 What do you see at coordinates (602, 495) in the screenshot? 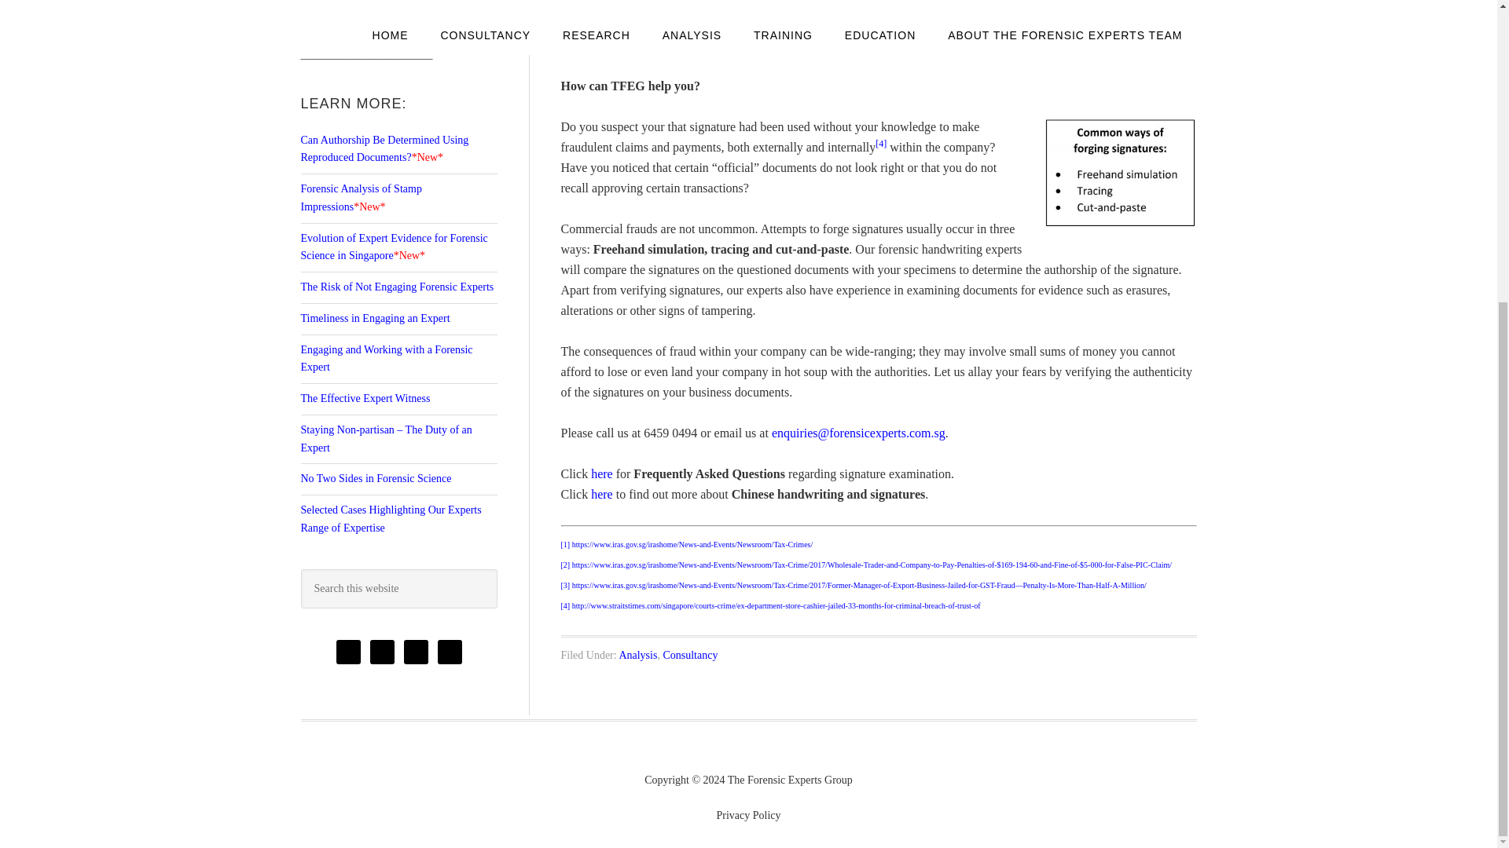
I see `here` at bounding box center [602, 495].